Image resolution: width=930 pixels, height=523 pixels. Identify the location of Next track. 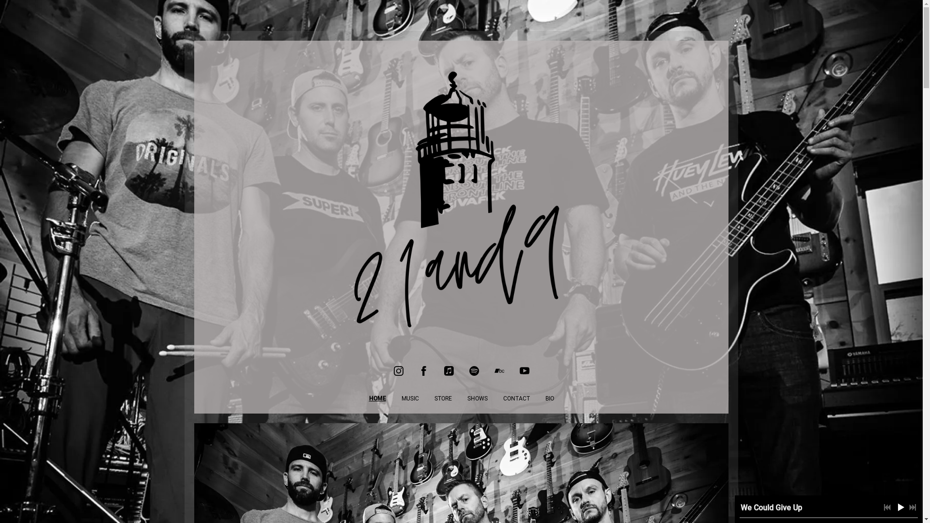
(913, 508).